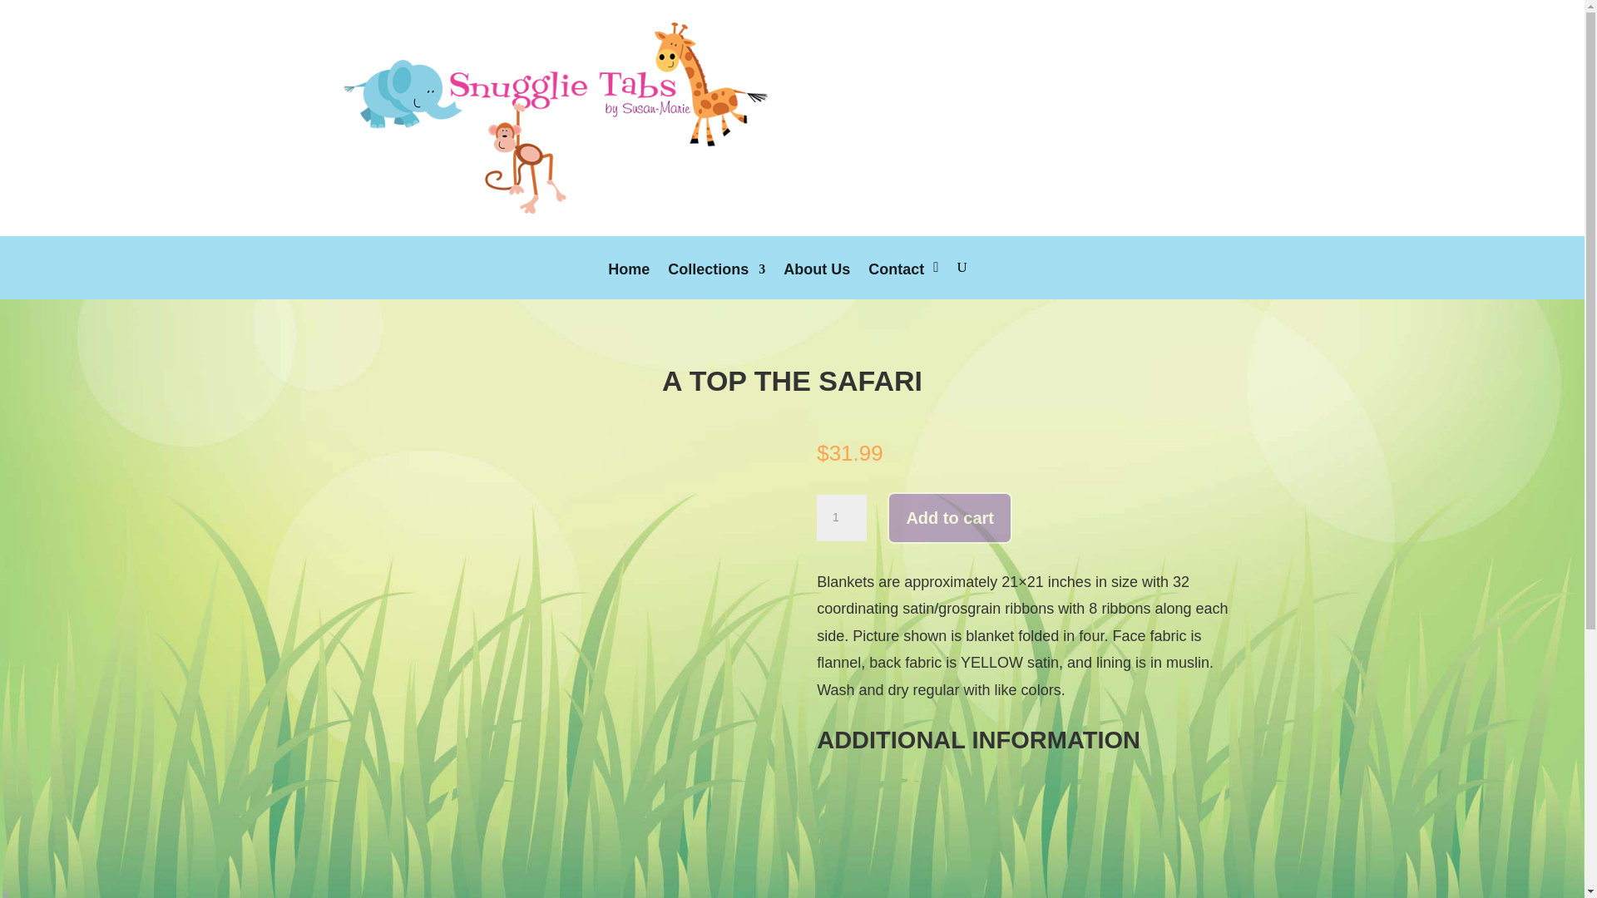  Describe the element at coordinates (950, 517) in the screenshot. I see `Add to cart` at that location.